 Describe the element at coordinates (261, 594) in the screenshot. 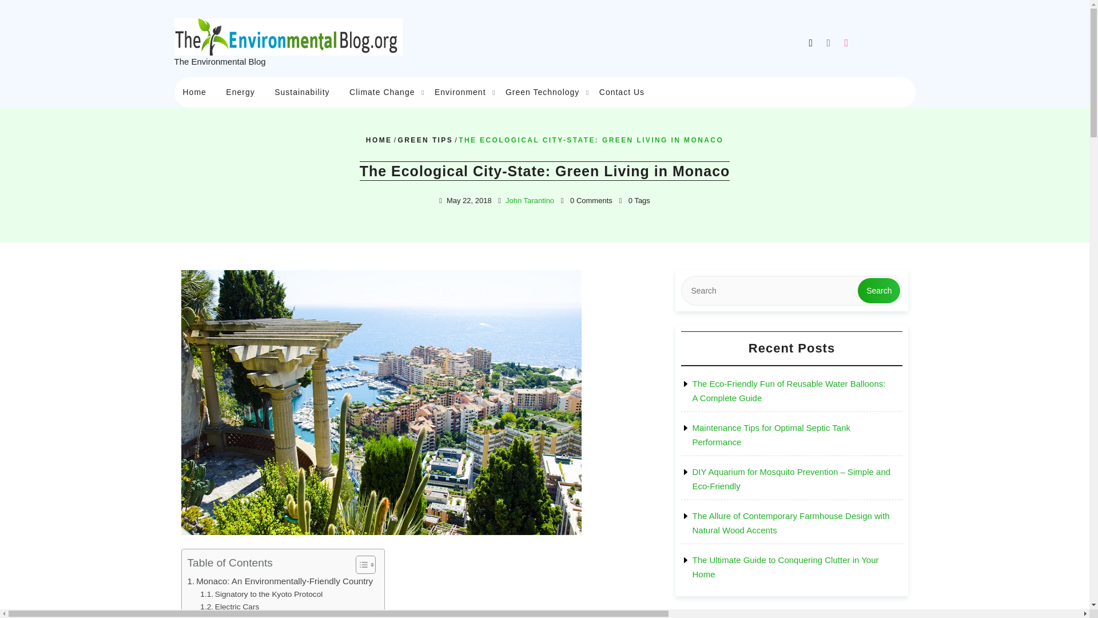

I see `Signatory to the Kyoto Protocol` at that location.